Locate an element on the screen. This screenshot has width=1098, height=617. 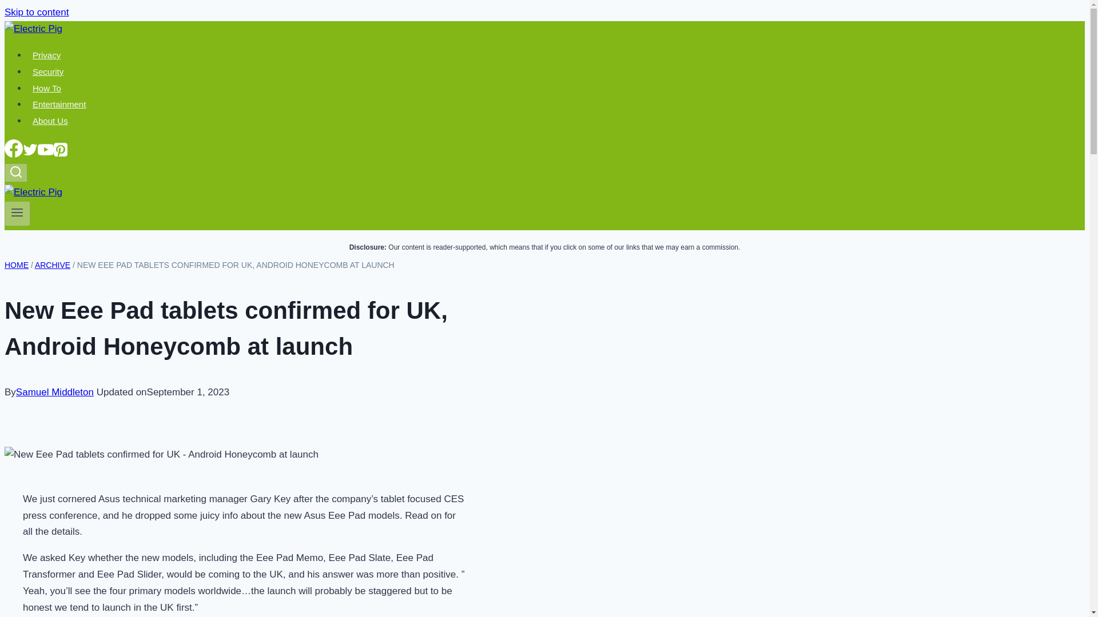
About Us is located at coordinates (50, 121).